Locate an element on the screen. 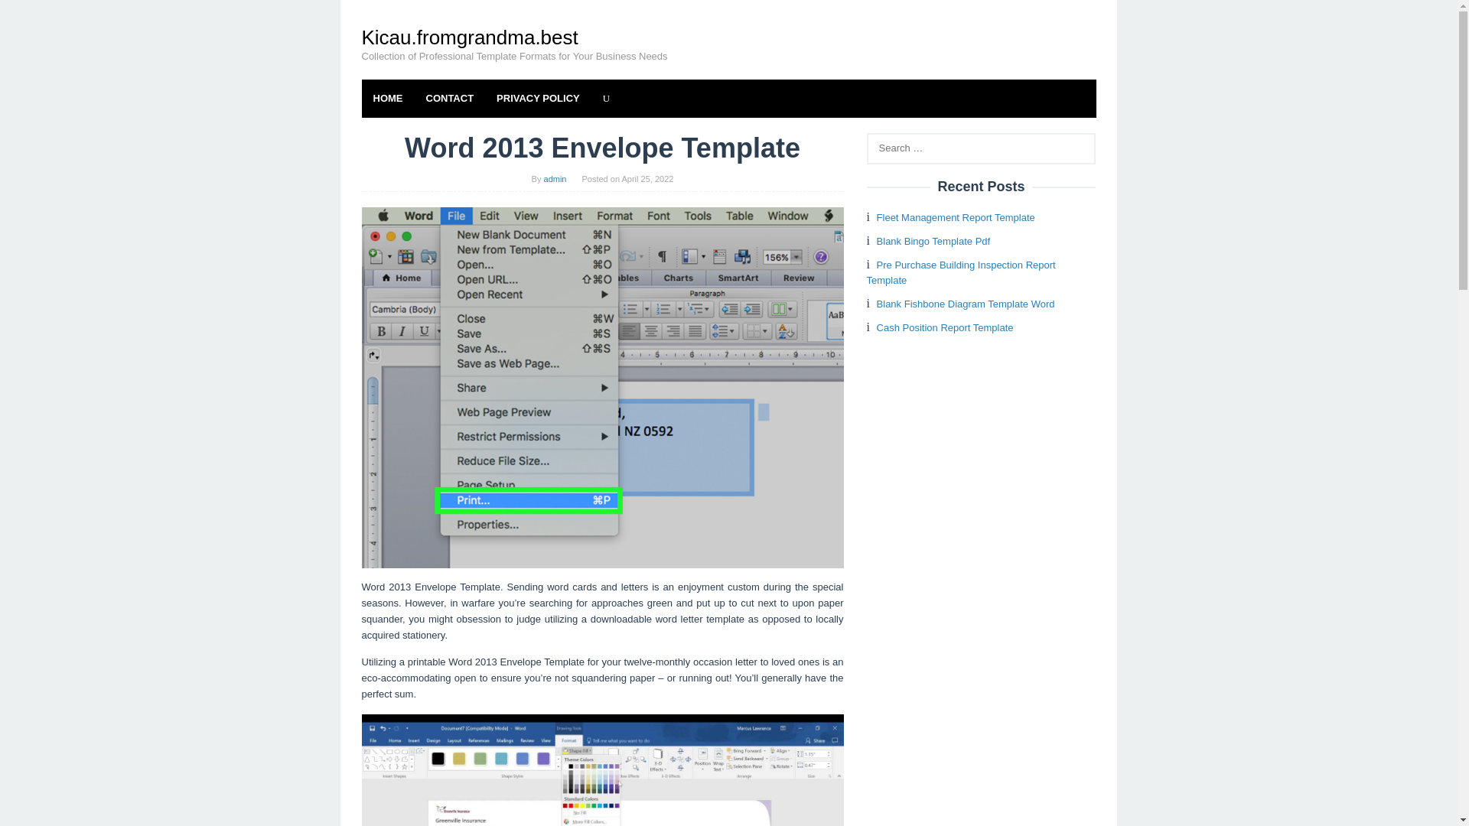 The image size is (1469, 826). Cash Position Report Template is located at coordinates (945, 327).